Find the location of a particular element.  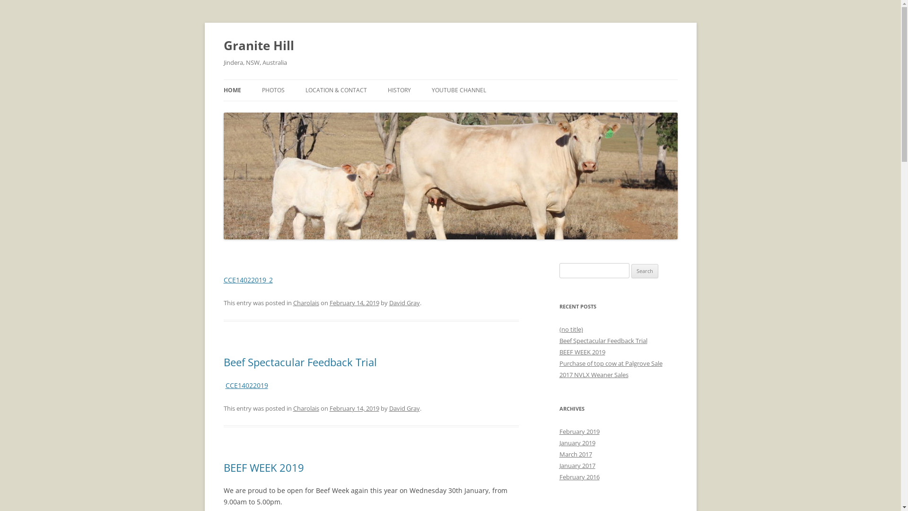

March 2017 is located at coordinates (575, 454).